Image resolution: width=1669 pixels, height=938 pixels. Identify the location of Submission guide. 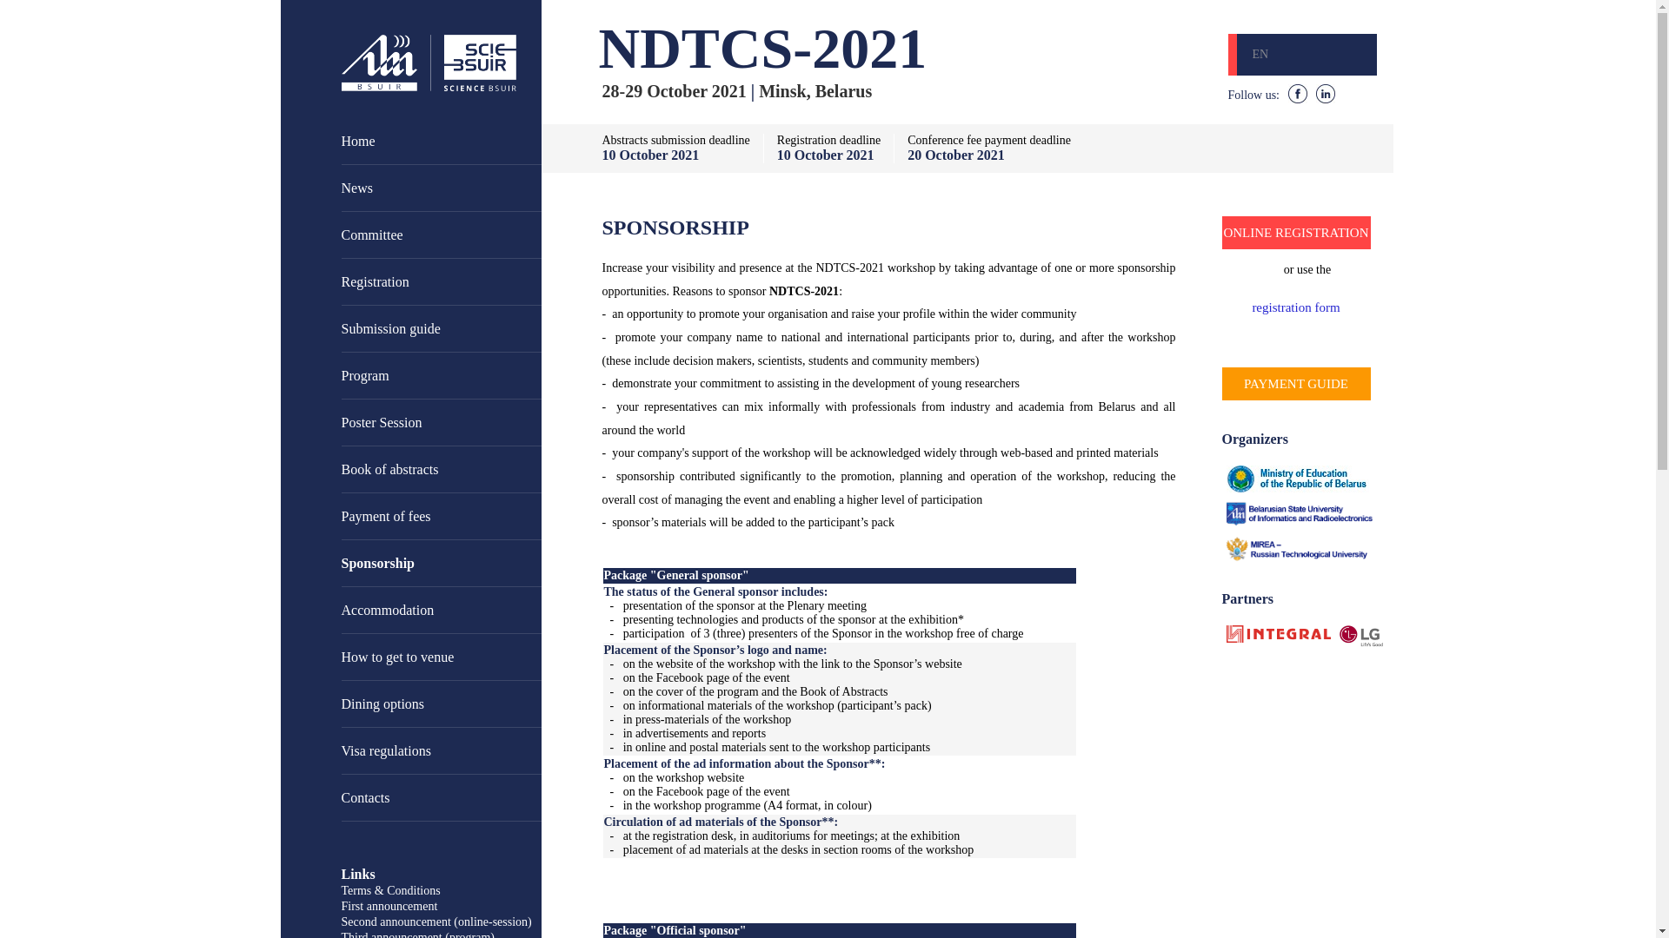
(441, 329).